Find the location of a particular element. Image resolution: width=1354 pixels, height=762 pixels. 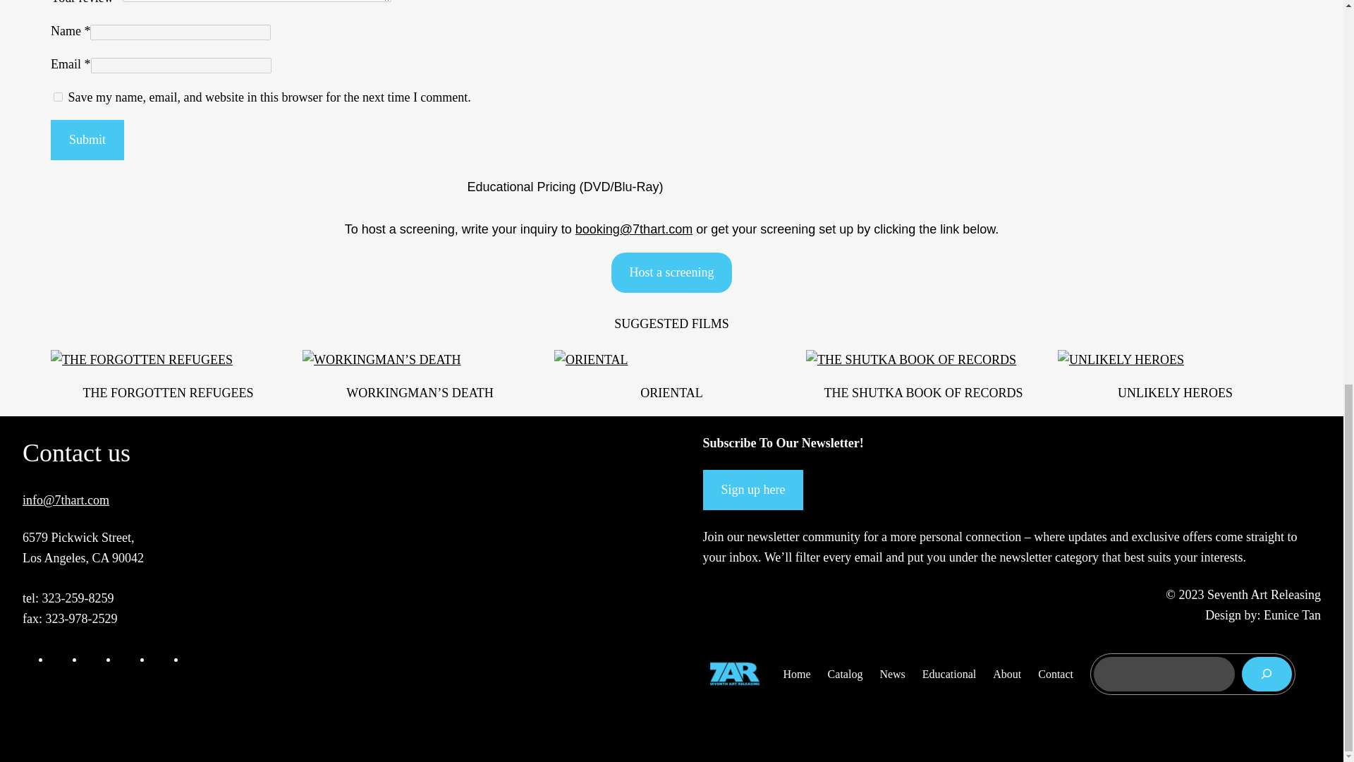

Instagram is located at coordinates (93, 659).